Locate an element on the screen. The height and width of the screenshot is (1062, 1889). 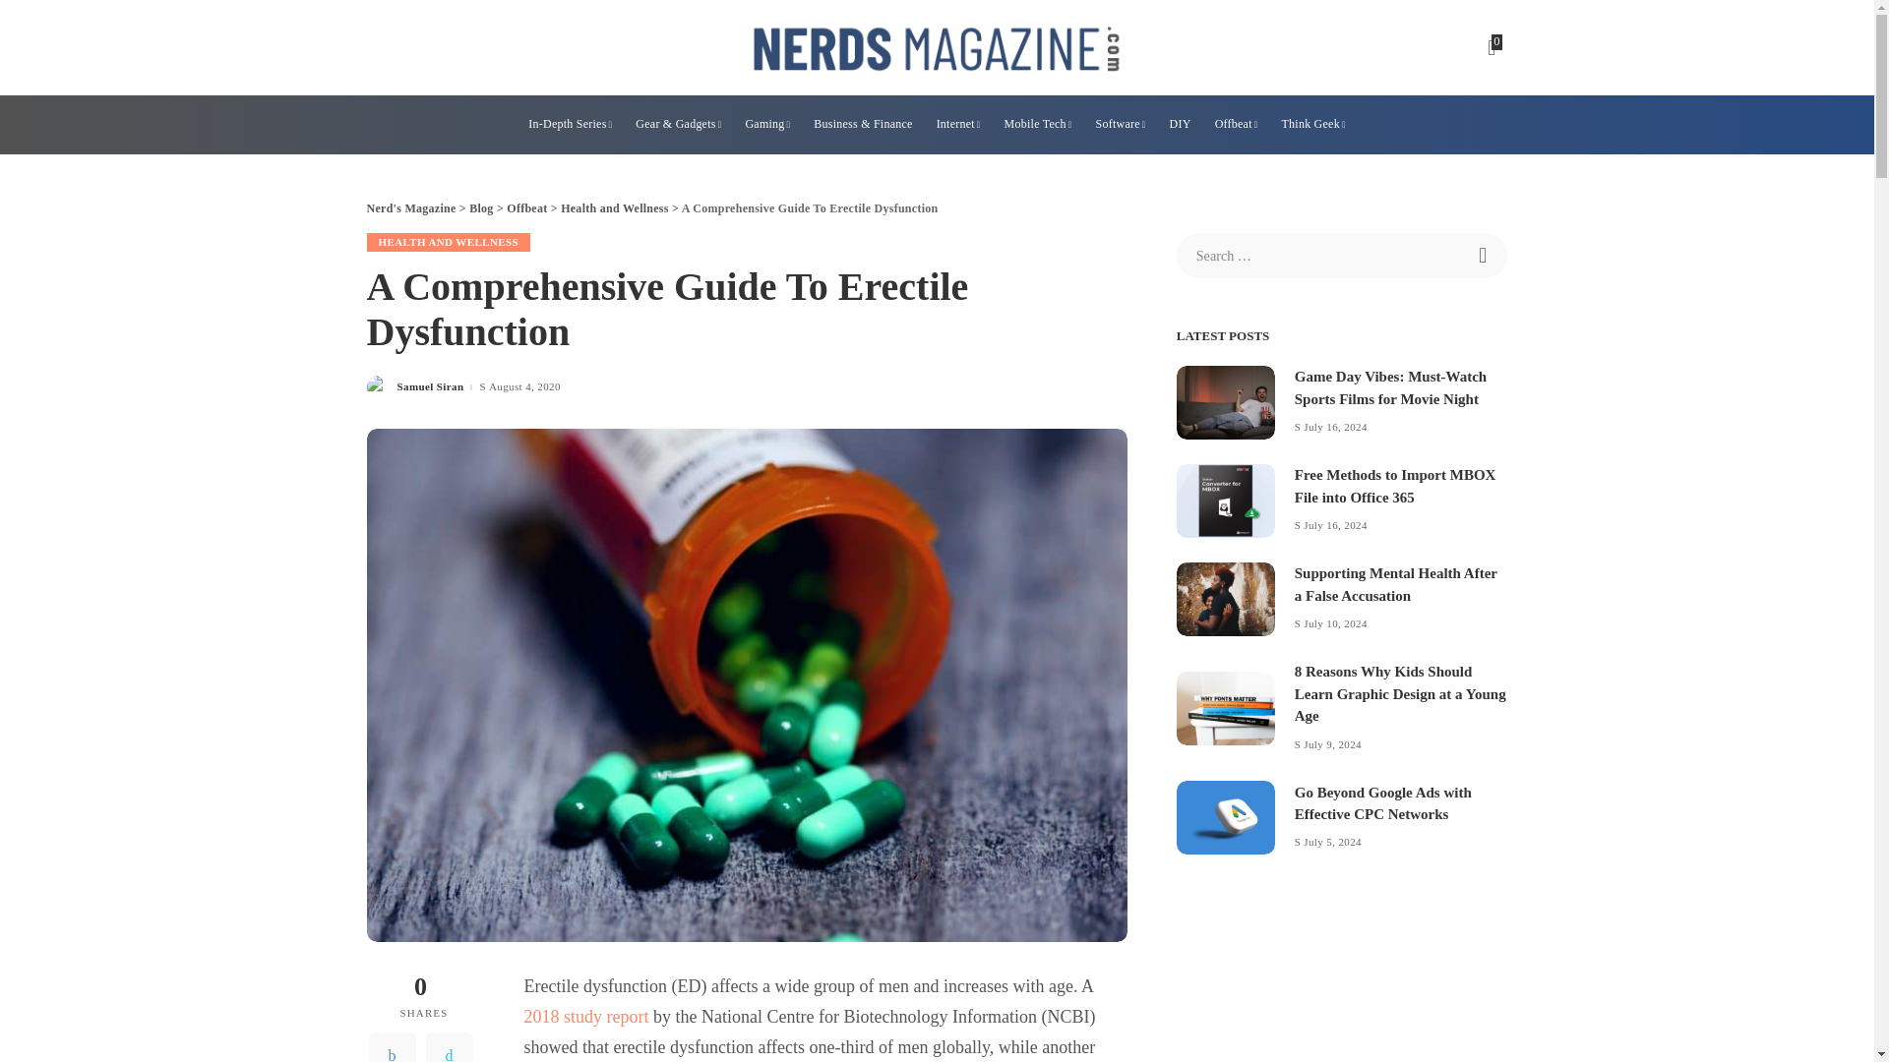
Facebook is located at coordinates (392, 1046).